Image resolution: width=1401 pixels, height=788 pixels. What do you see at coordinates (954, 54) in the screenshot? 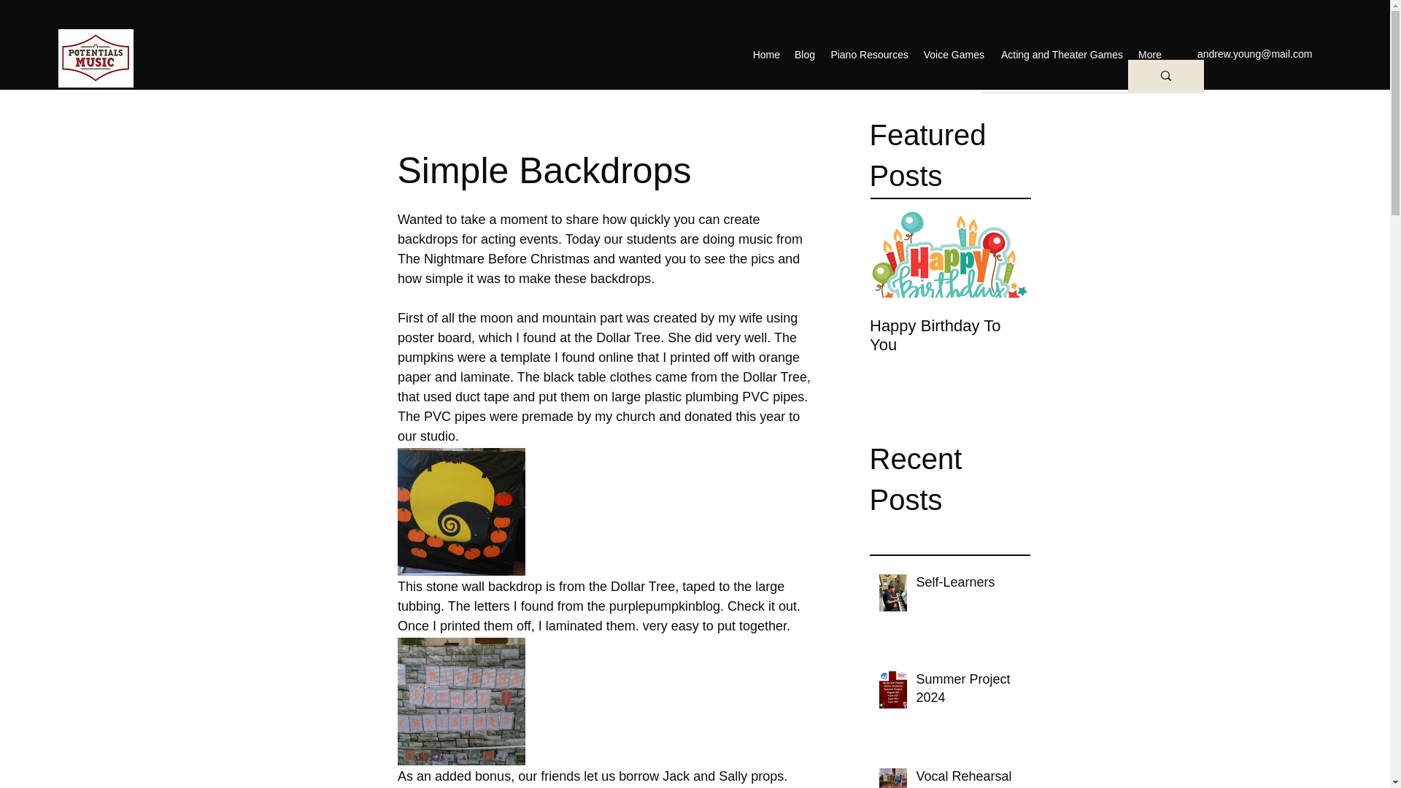
I see `Voice Games` at bounding box center [954, 54].